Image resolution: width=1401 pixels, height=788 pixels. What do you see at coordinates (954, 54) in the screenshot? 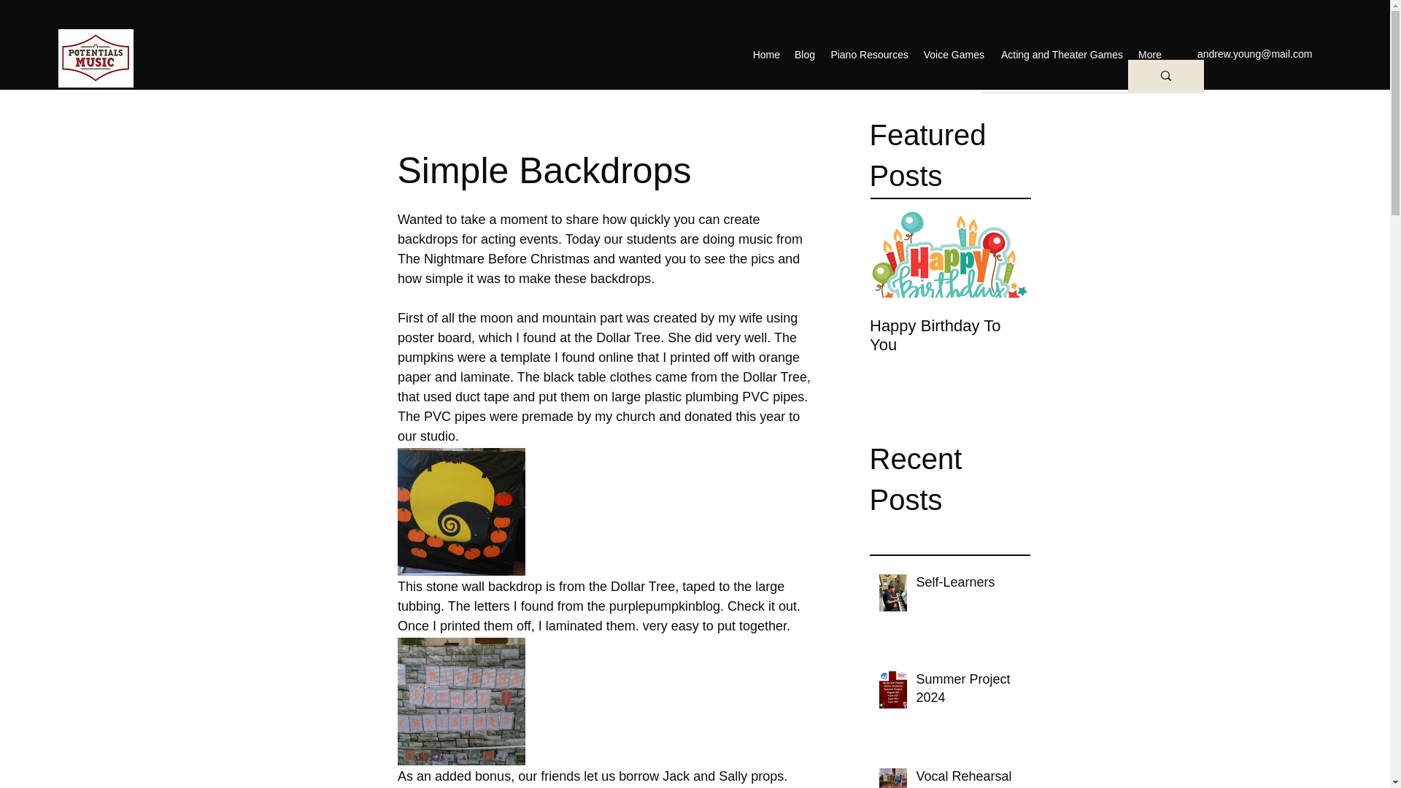
I see `Voice Games` at bounding box center [954, 54].